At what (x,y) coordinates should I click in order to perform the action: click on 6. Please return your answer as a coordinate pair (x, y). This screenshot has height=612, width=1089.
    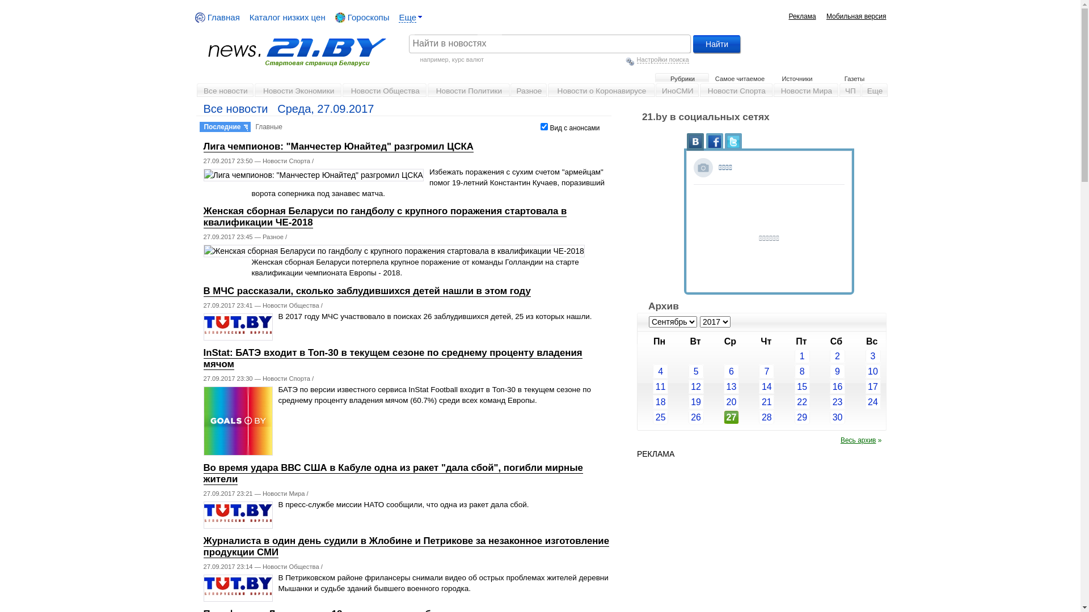
    Looking at the image, I should click on (732, 372).